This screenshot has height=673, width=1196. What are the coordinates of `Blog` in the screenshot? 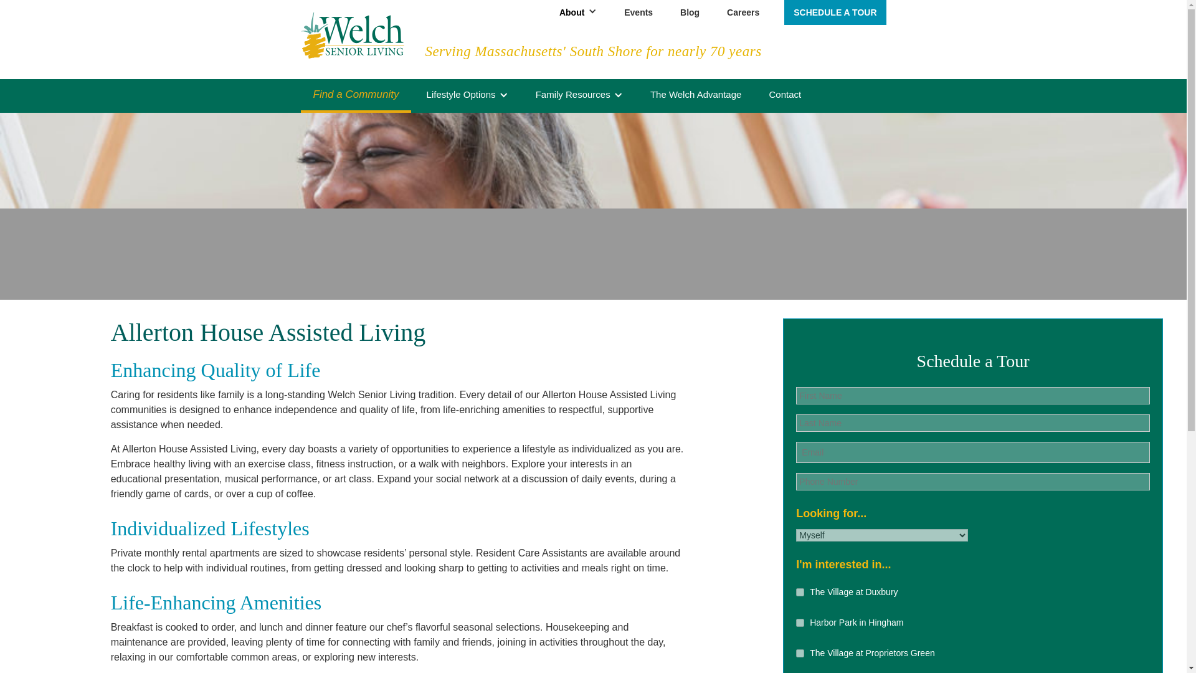 It's located at (689, 11).